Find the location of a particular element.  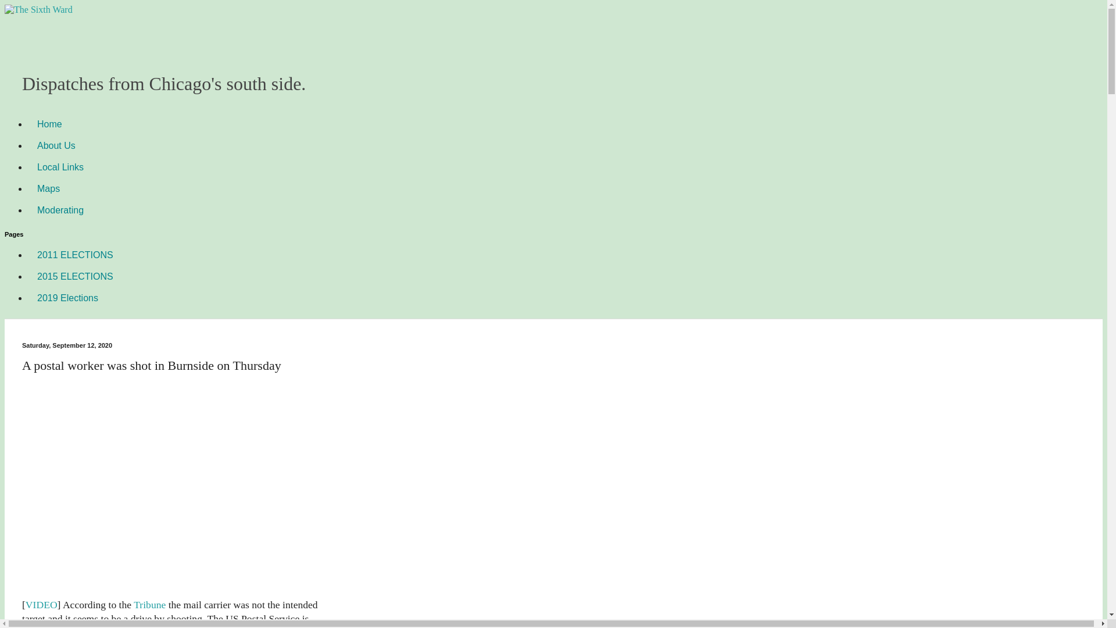

2011 ELECTIONS is located at coordinates (76, 255).